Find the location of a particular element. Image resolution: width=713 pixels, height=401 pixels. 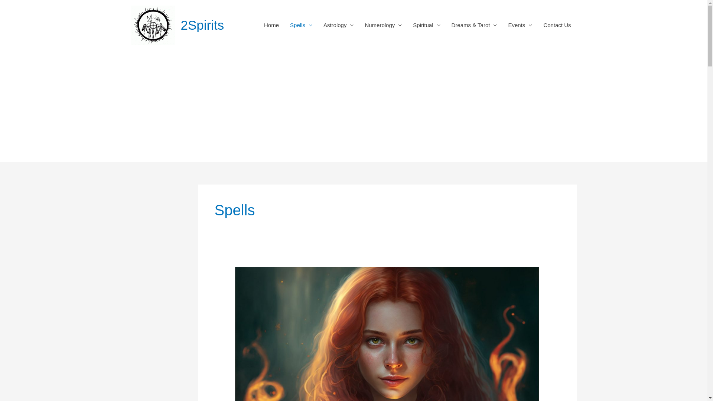

Home is located at coordinates (271, 25).